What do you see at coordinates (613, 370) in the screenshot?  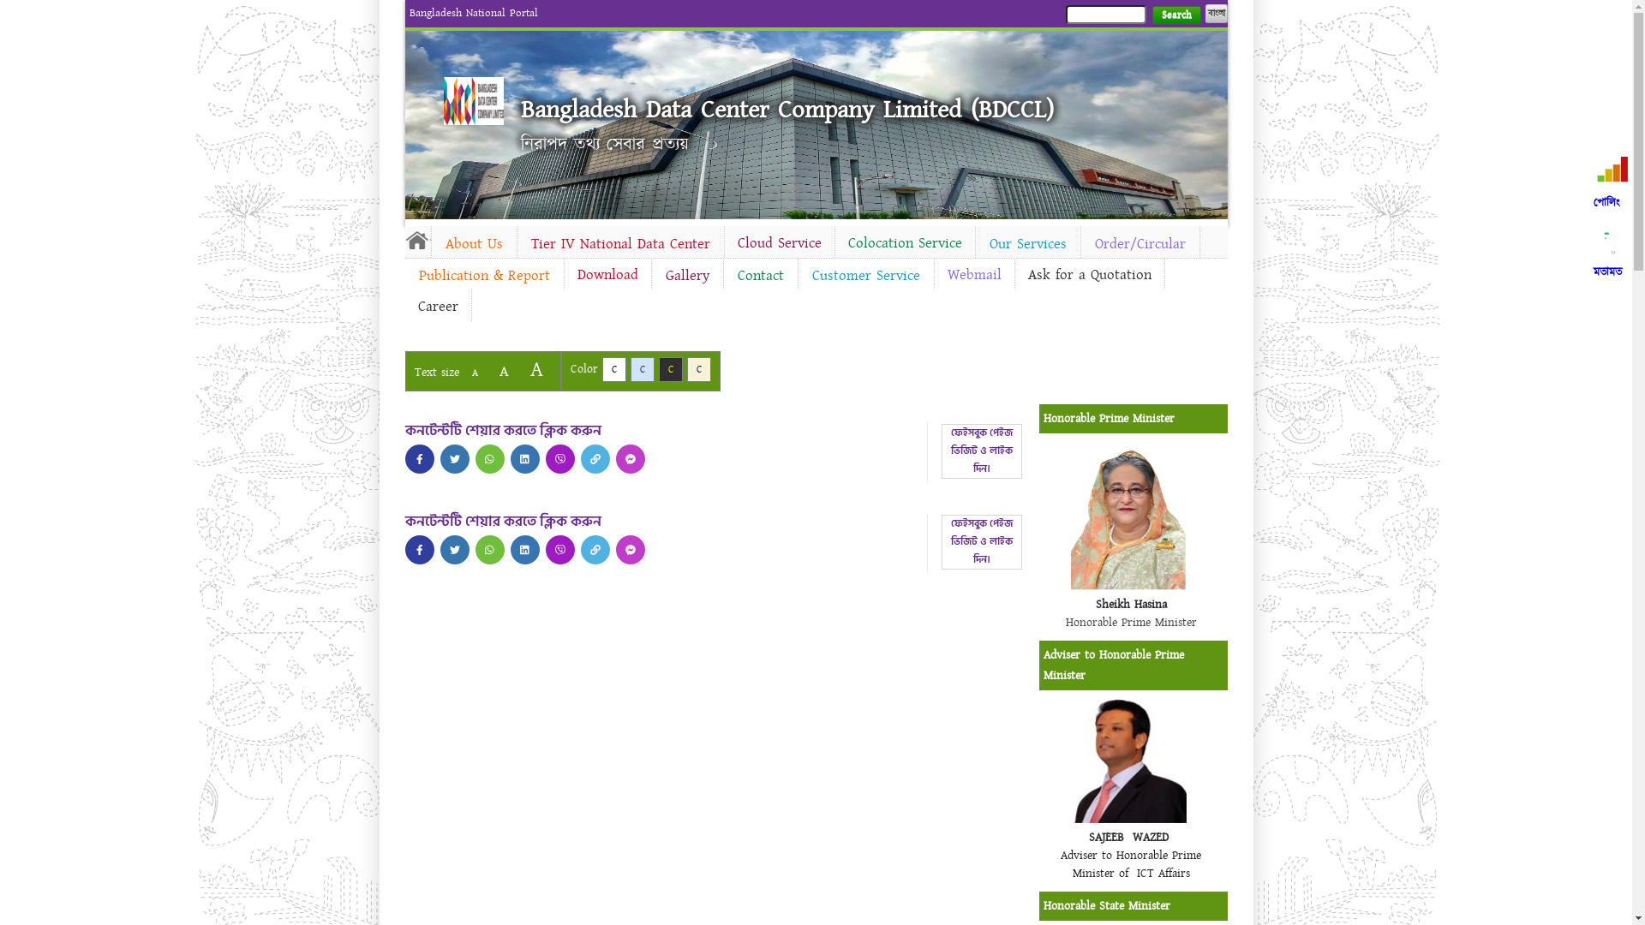 I see `C` at bounding box center [613, 370].